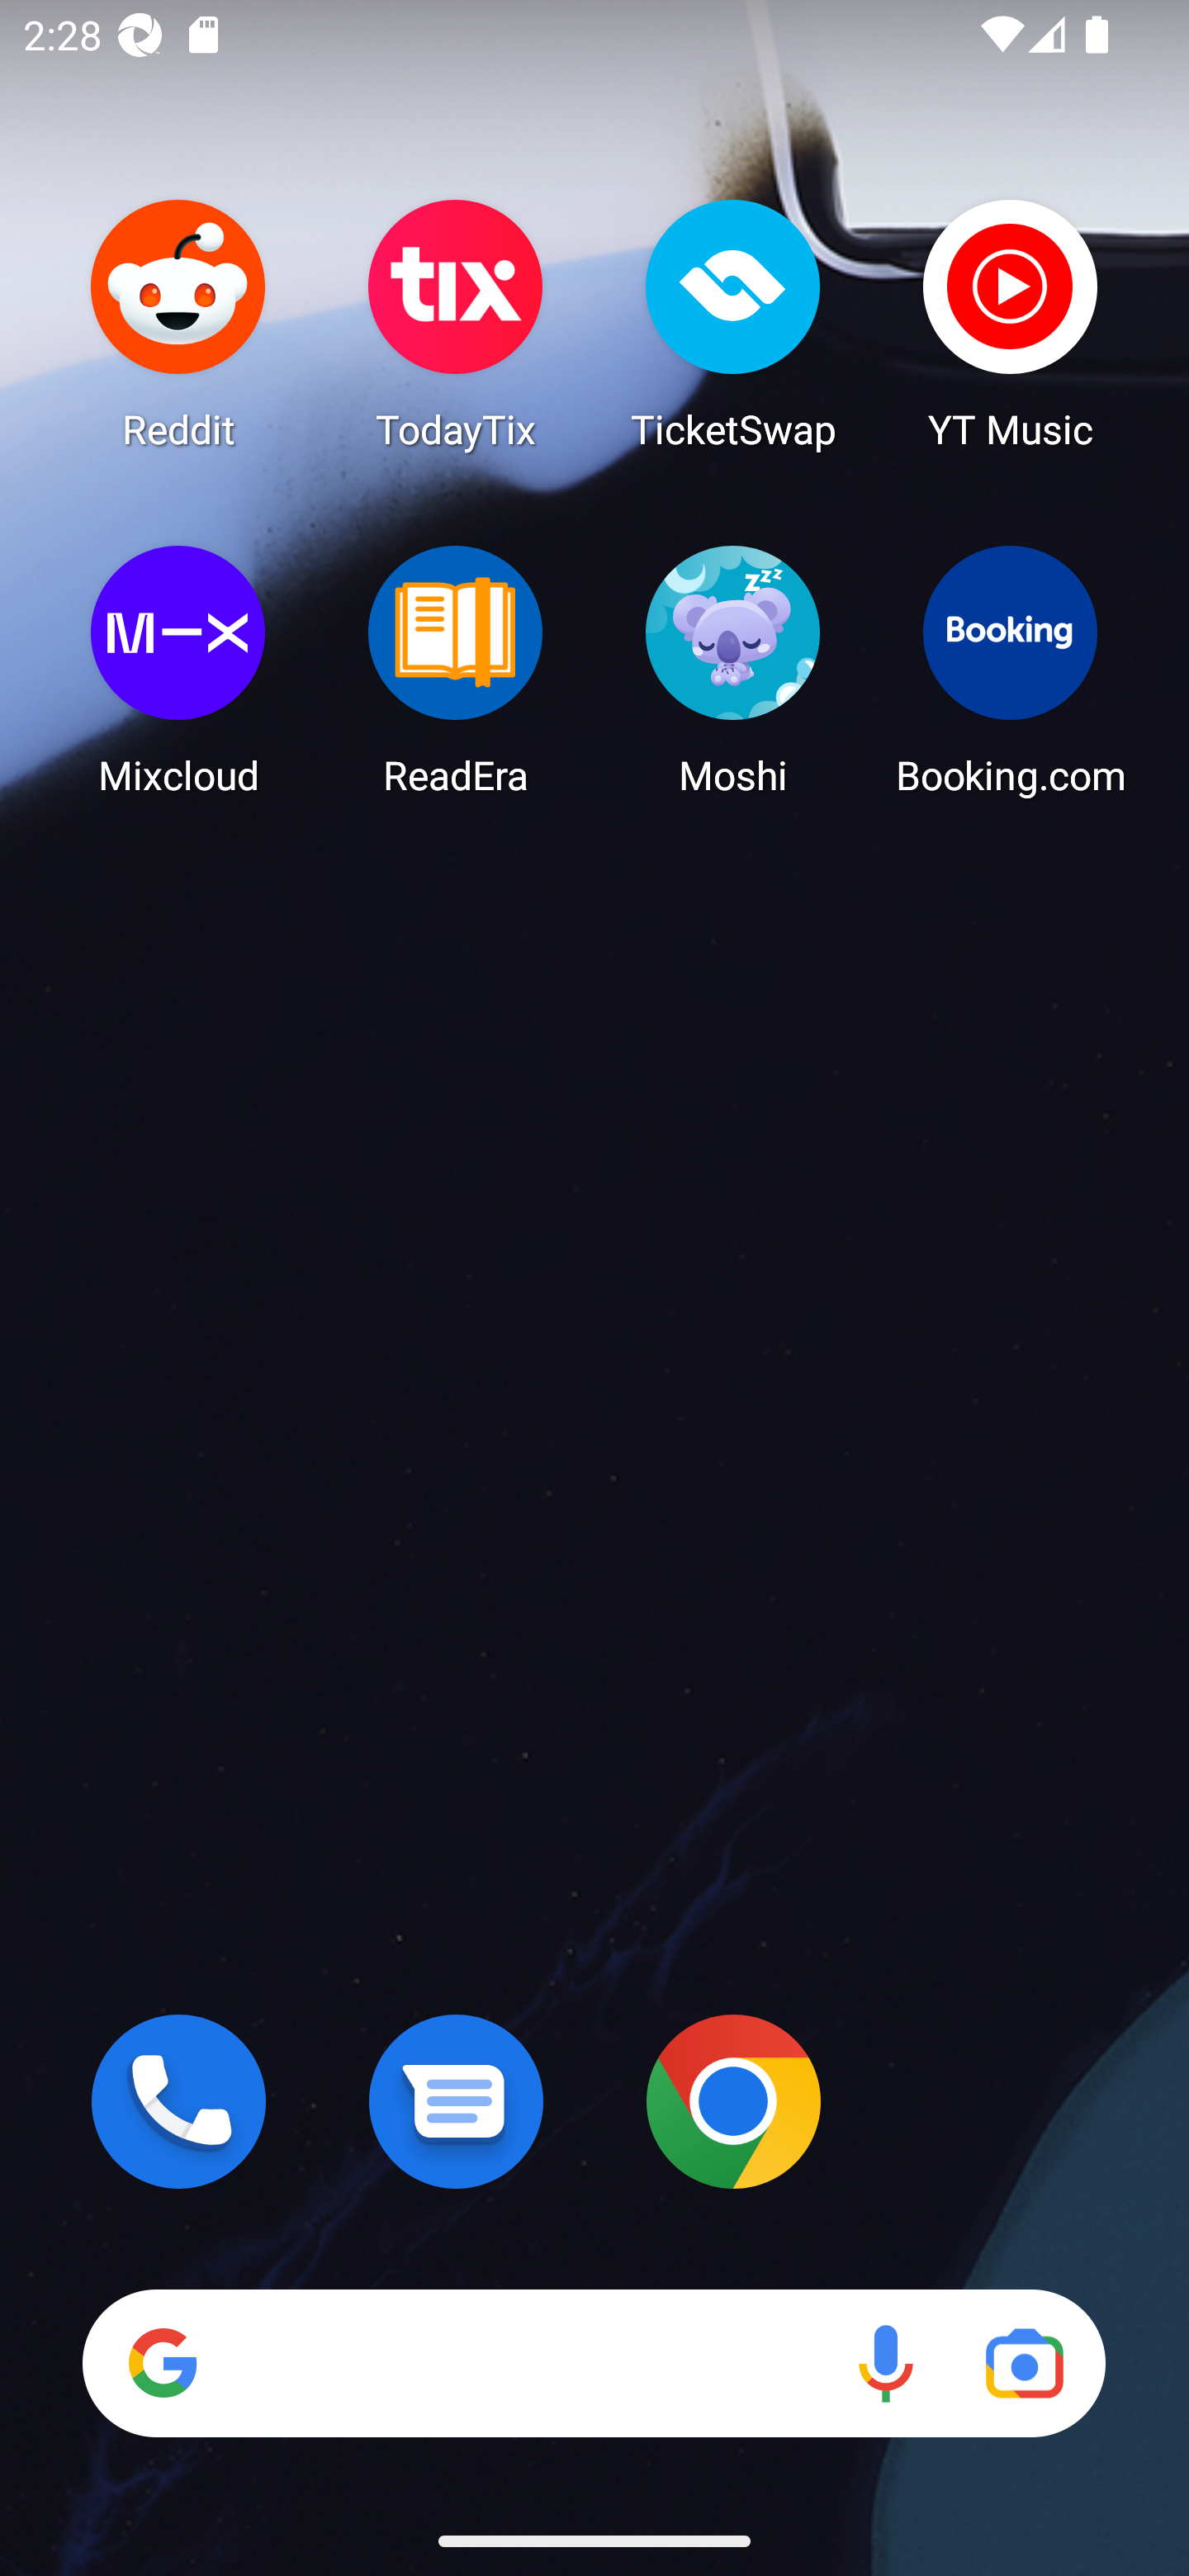 Image resolution: width=1189 pixels, height=2576 pixels. Describe the element at coordinates (594, 2363) in the screenshot. I see `Search Voice search Google Lens` at that location.